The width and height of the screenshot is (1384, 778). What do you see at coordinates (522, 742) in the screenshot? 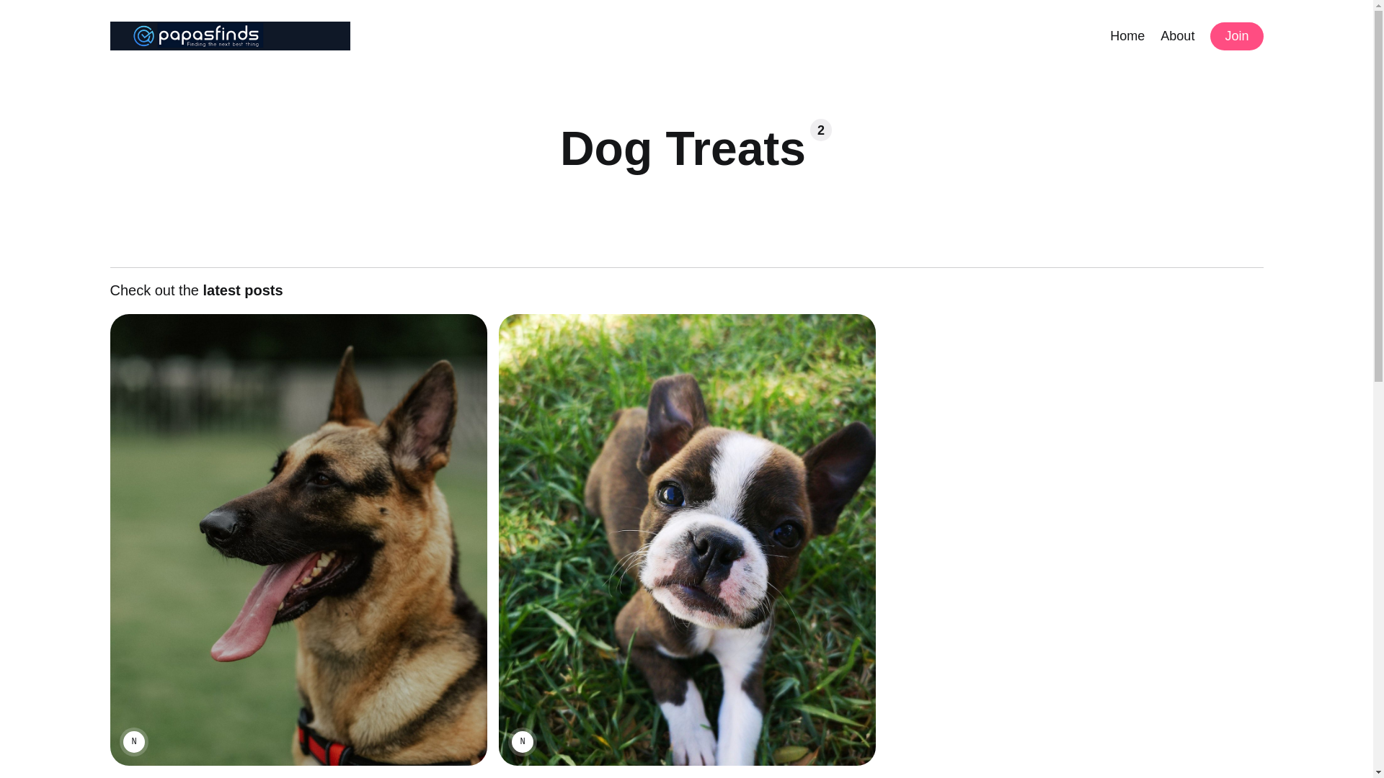
I see `Nika Khurtsidze` at bounding box center [522, 742].